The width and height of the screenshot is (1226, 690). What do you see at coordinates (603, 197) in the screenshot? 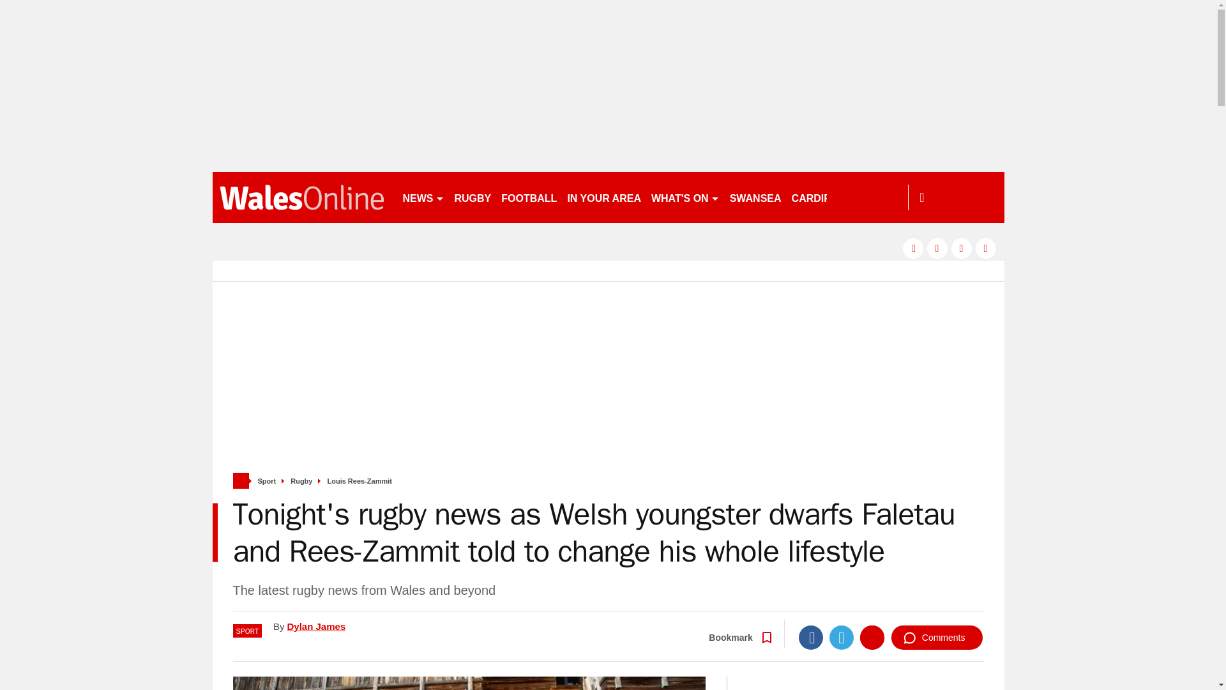
I see `IN YOUR AREA` at bounding box center [603, 197].